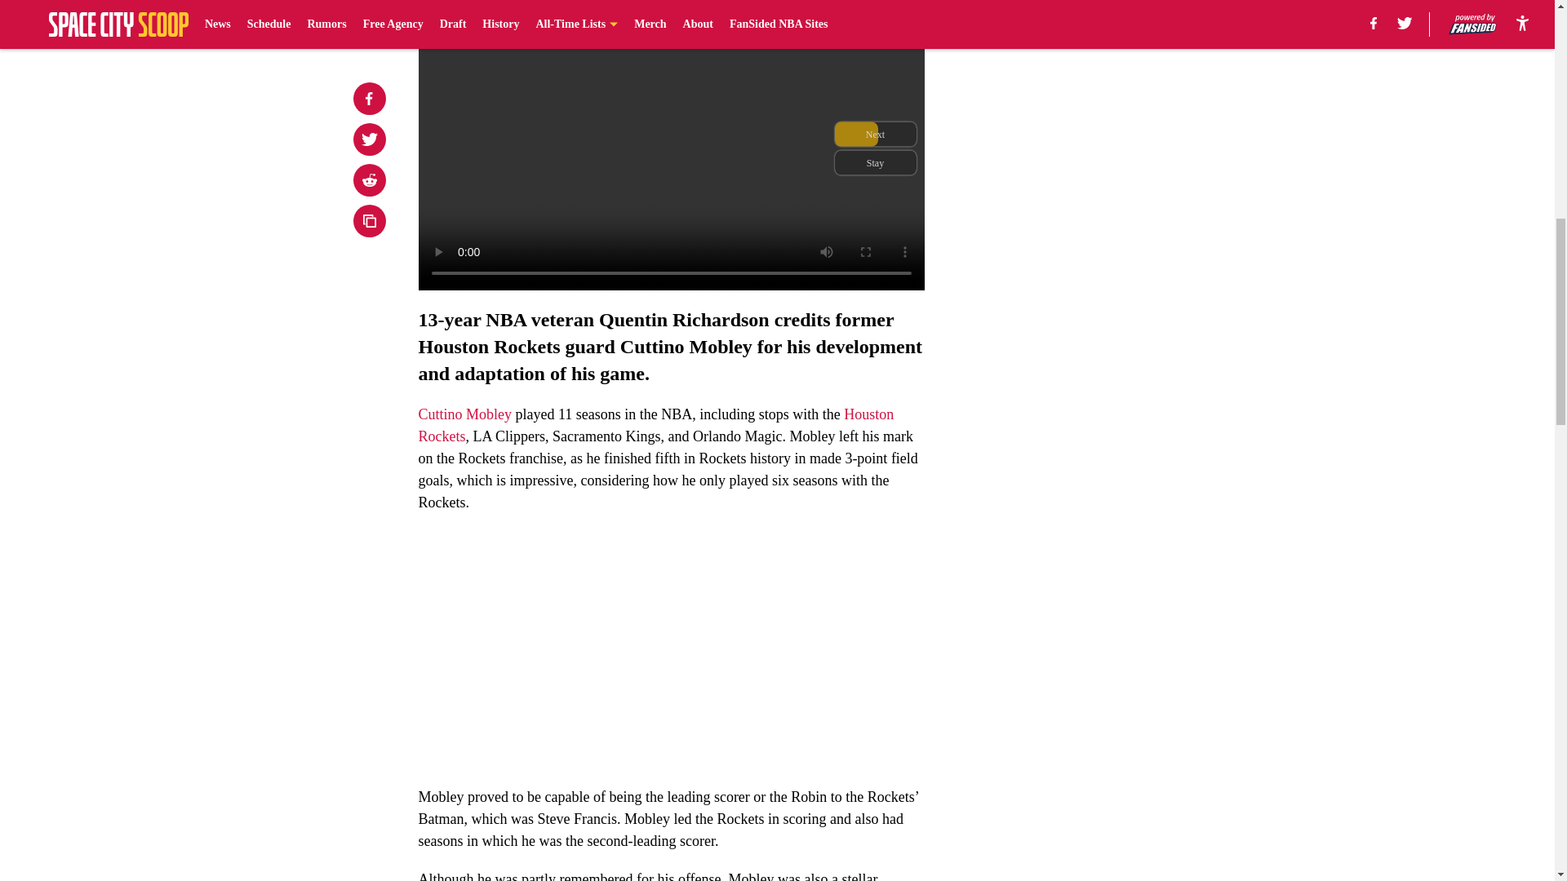  Describe the element at coordinates (1128, 344) in the screenshot. I see `3rd party ad content` at that location.